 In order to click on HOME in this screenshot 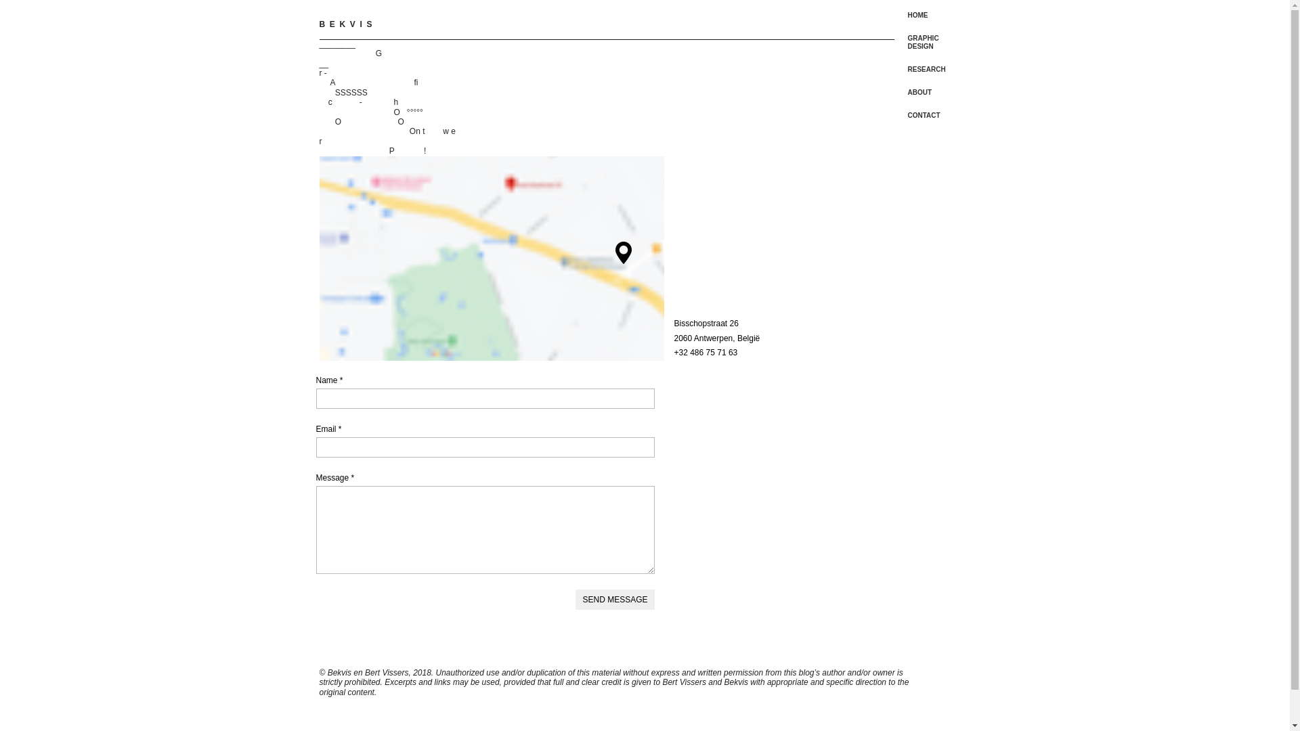, I will do `click(926, 16)`.